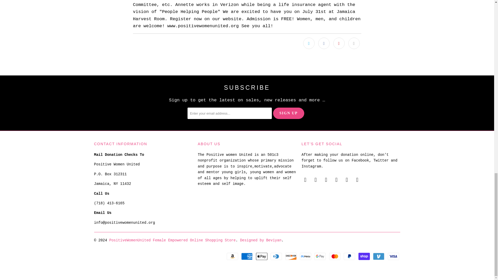  I want to click on Share this on Pinterest, so click(339, 43).